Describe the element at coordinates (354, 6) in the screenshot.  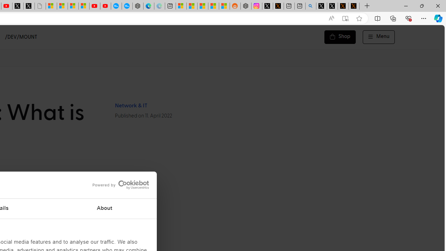
I see `X Privacy Policy` at that location.